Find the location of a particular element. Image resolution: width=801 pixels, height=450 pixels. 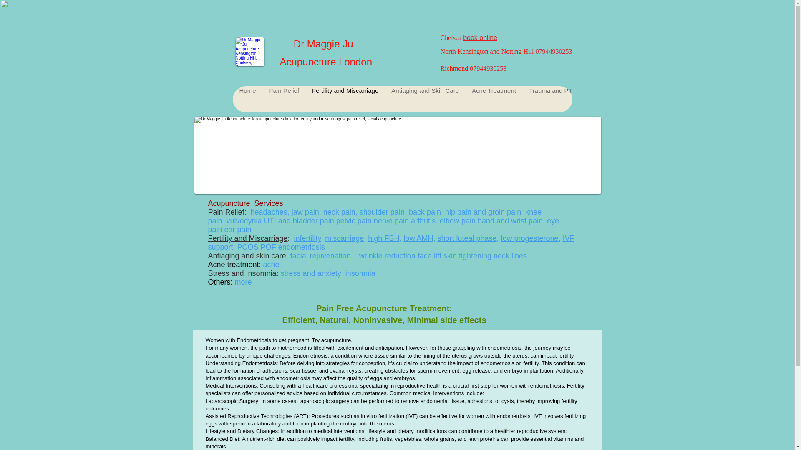

Fertility and Miscarriage is located at coordinates (345, 99).